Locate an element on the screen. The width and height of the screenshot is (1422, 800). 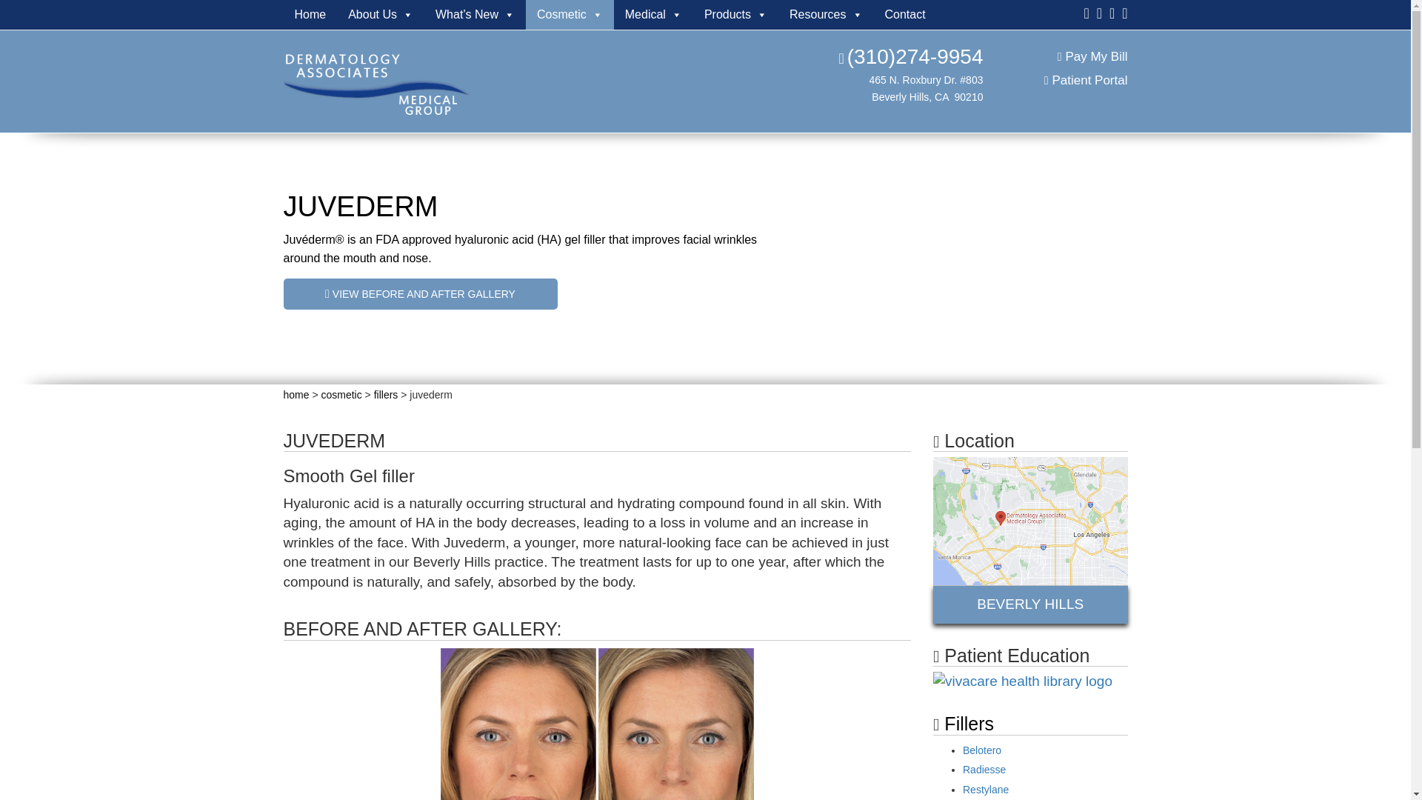
 VIEW BEFORE AND AFTER GALLERY is located at coordinates (420, 293).